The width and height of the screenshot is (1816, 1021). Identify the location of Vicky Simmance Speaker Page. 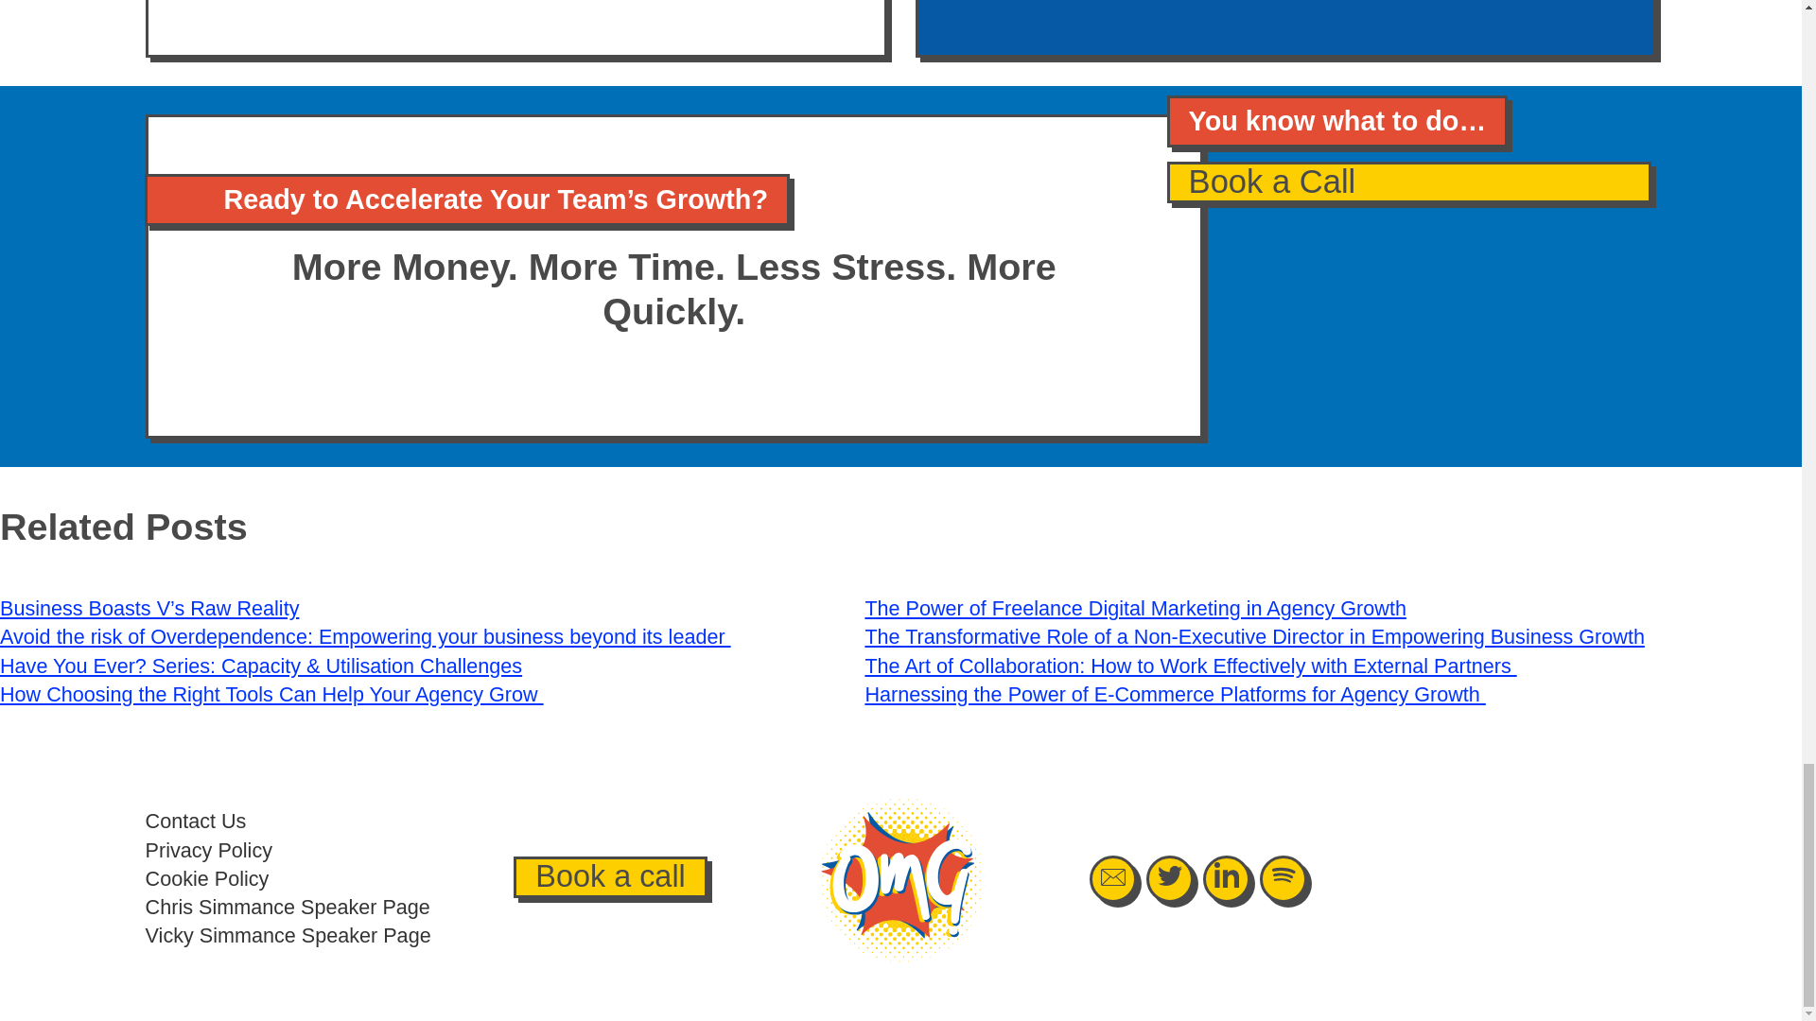
(288, 936).